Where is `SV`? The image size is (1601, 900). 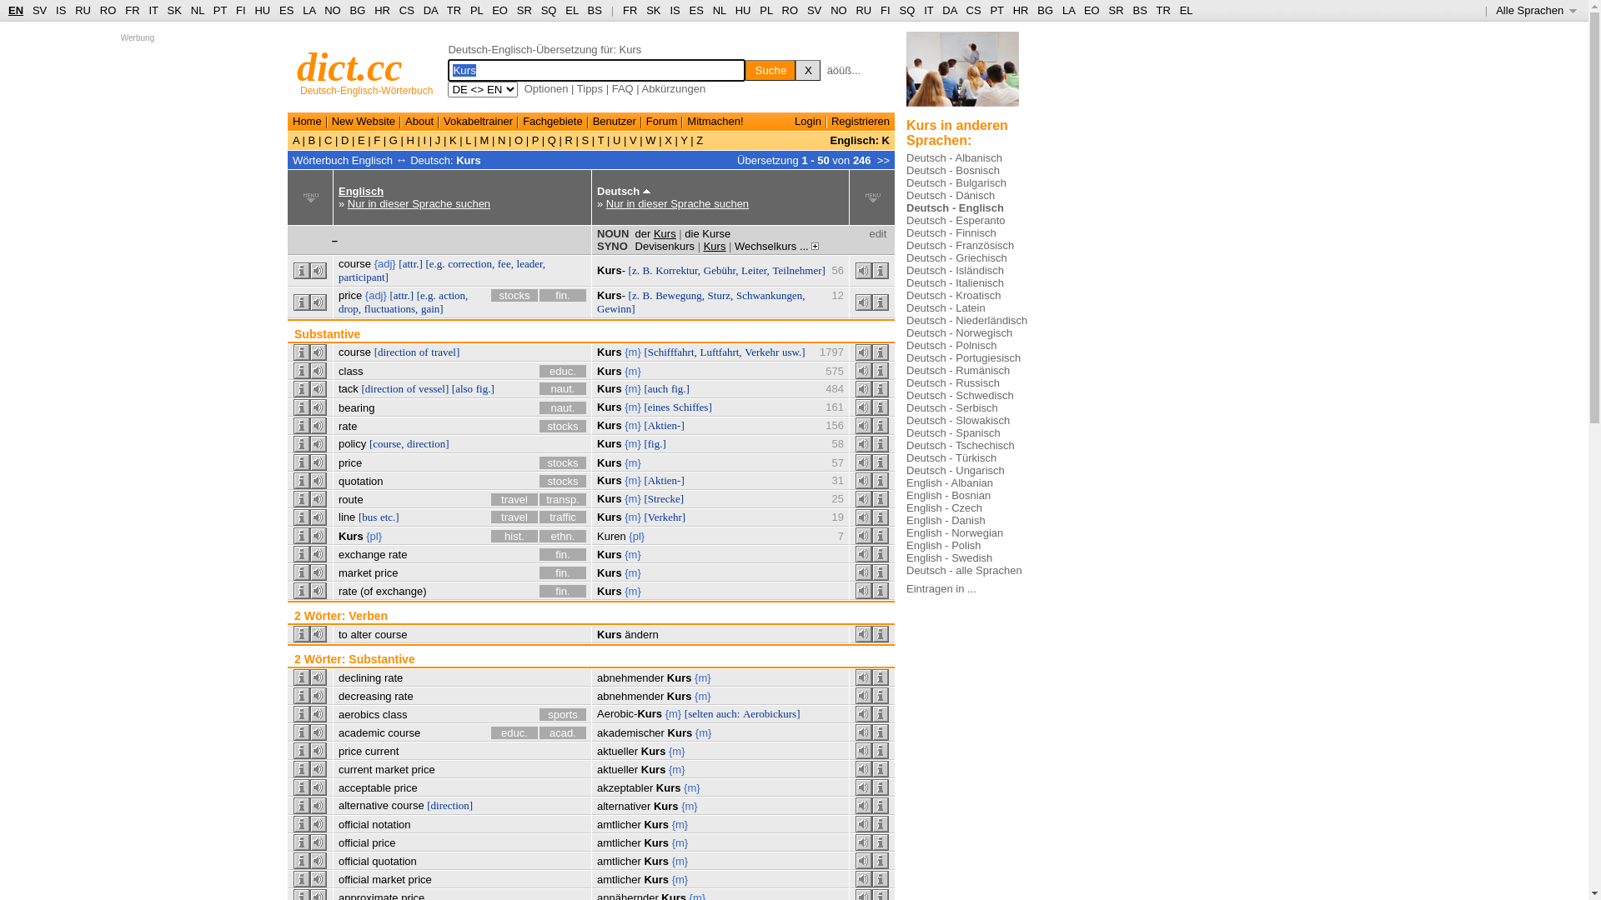
SV is located at coordinates (814, 10).